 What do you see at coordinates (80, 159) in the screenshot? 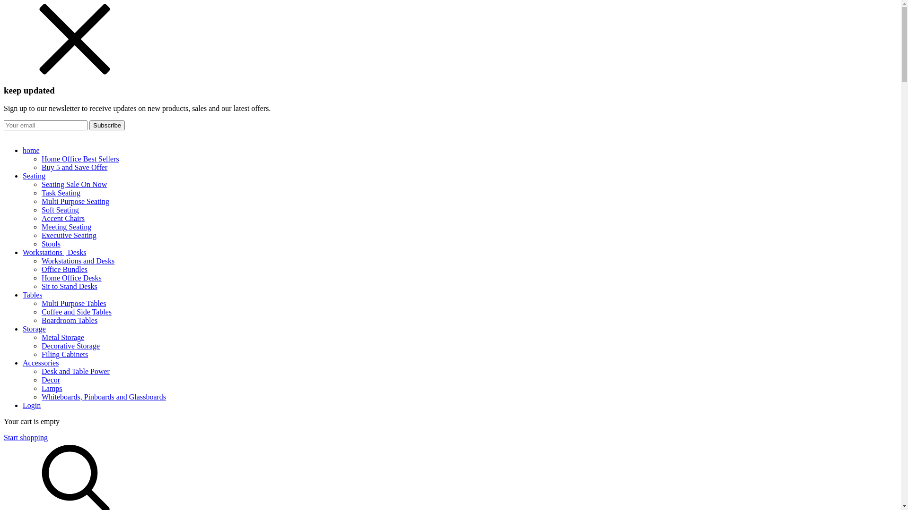
I see `Home Office Best Sellers` at bounding box center [80, 159].